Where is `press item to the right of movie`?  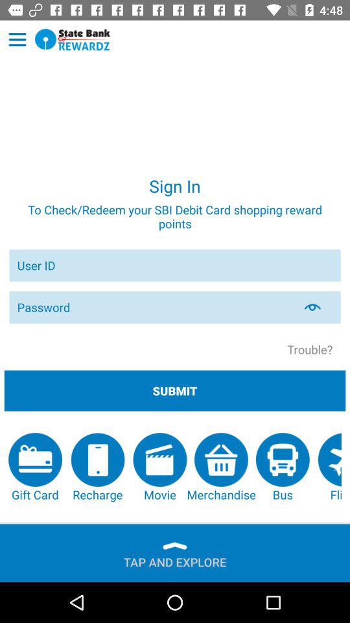 press item to the right of movie is located at coordinates (221, 467).